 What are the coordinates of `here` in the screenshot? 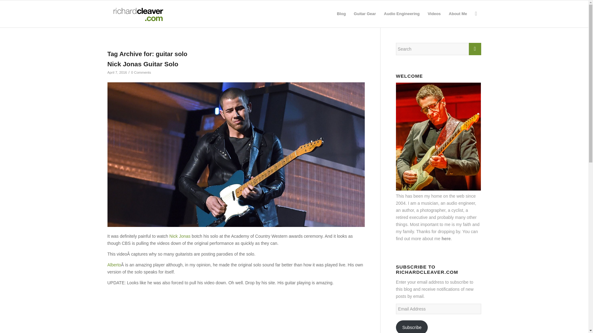 It's located at (446, 238).